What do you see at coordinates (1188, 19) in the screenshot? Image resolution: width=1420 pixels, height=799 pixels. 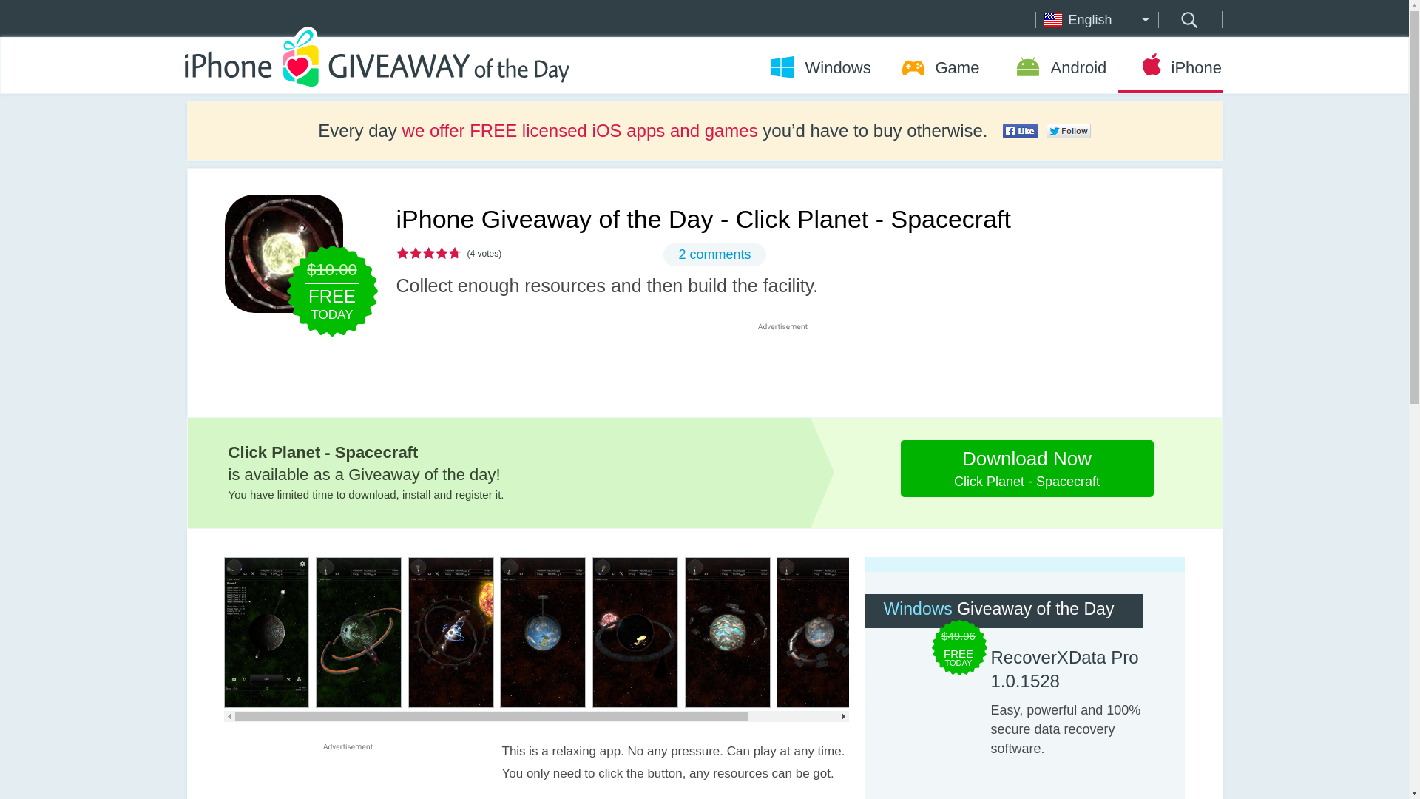 I see `2 comments` at bounding box center [1188, 19].